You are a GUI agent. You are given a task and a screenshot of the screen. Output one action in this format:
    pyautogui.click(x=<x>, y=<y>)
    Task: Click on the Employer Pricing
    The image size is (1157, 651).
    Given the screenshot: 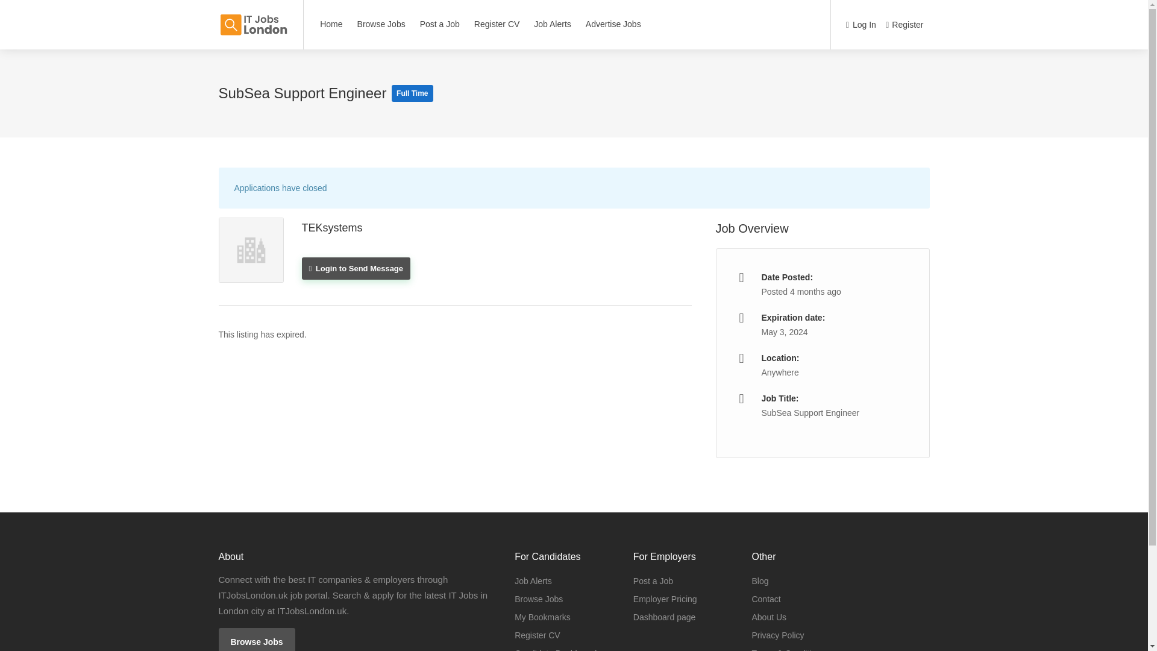 What is the action you would take?
    pyautogui.click(x=665, y=599)
    